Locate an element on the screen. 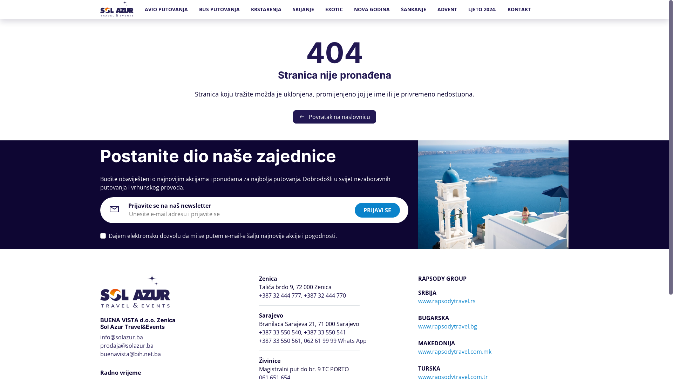 The image size is (673, 379). www.rapsodytravel.com.mk is located at coordinates (455, 352).